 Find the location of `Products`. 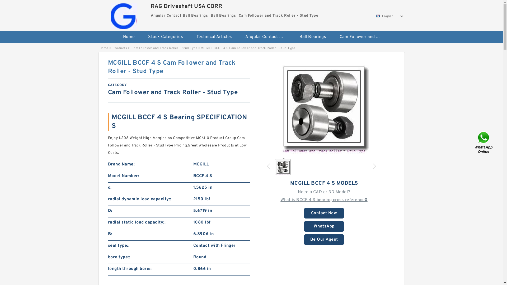

Products is located at coordinates (120, 48).